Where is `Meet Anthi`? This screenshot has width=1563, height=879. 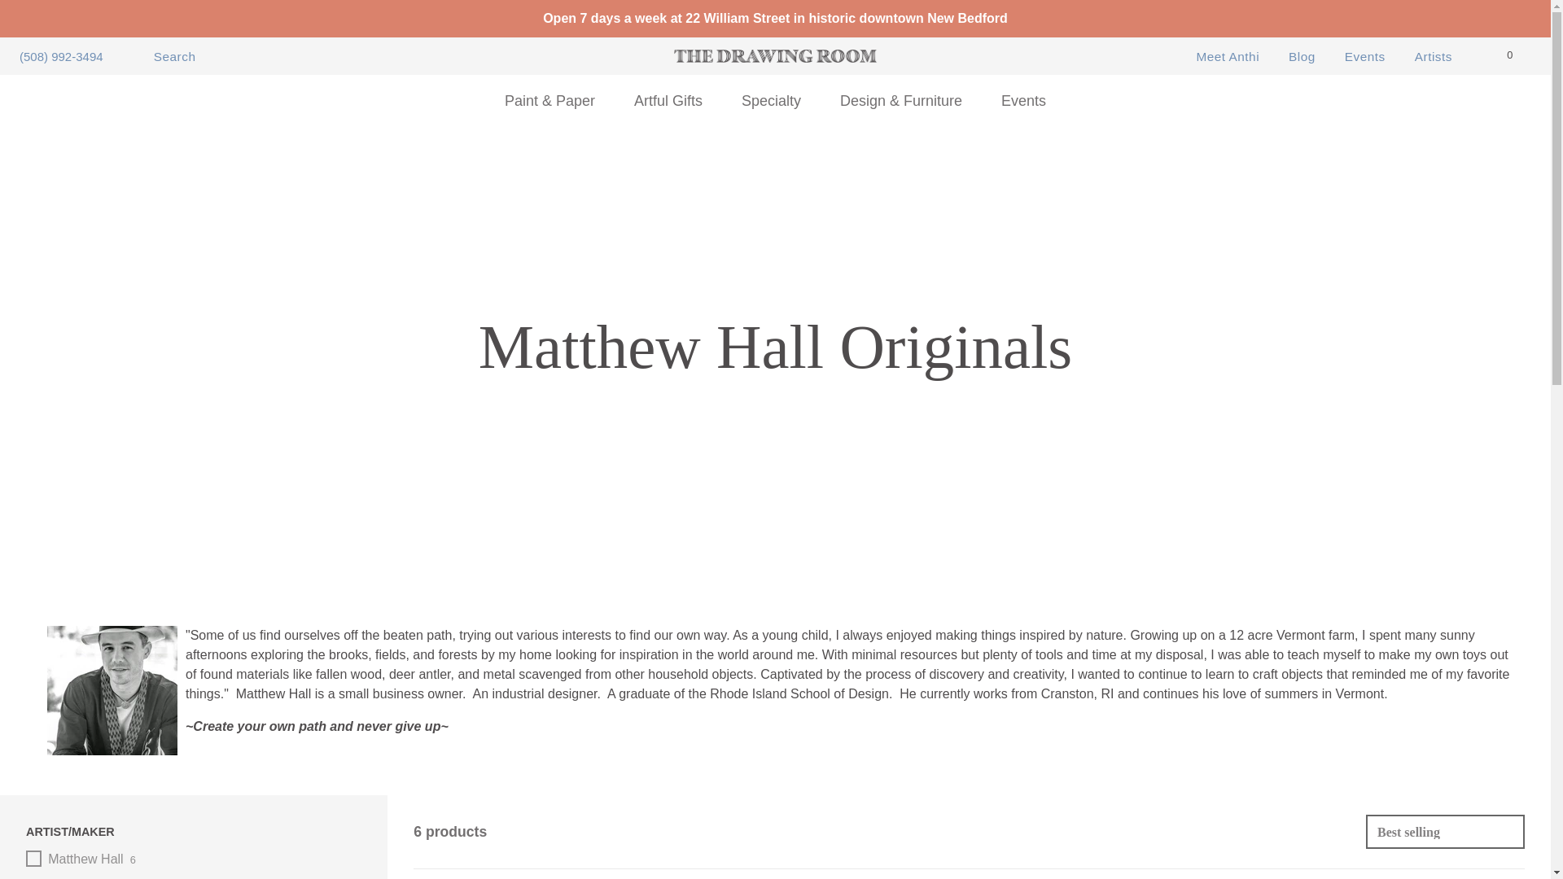 Meet Anthi is located at coordinates (1228, 57).